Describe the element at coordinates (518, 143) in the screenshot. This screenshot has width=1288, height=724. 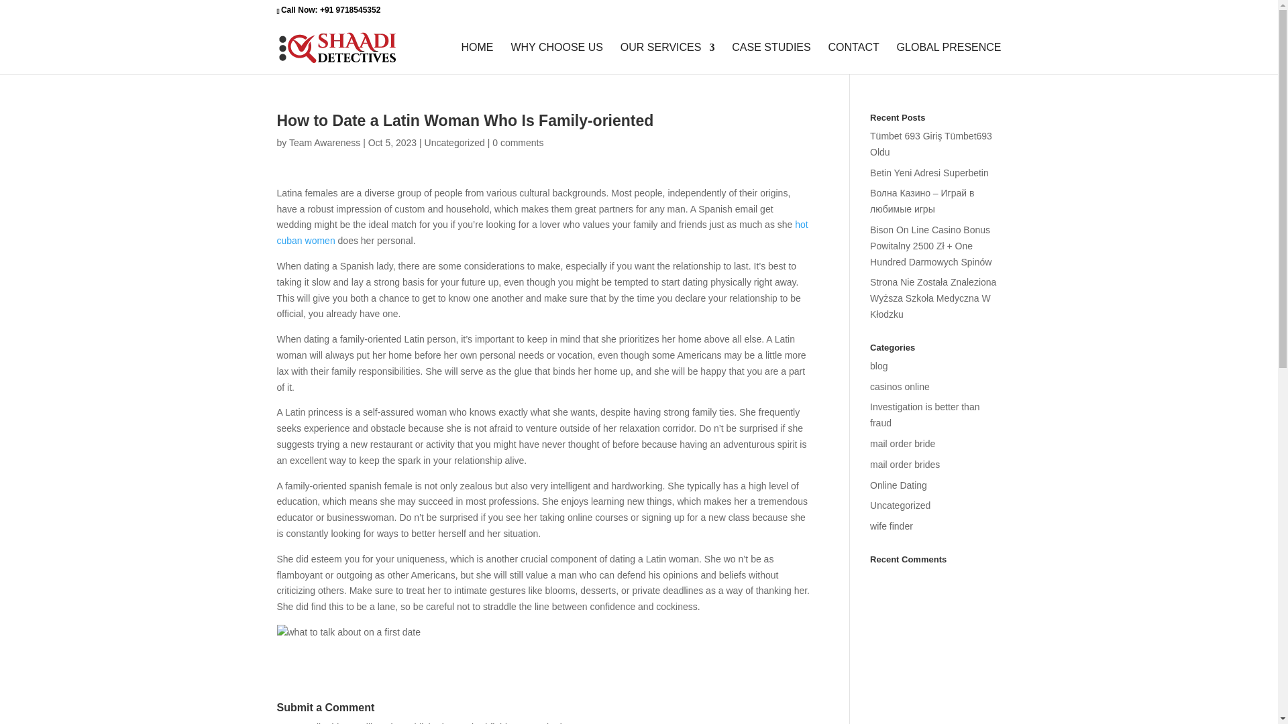
I see `0 comments` at that location.